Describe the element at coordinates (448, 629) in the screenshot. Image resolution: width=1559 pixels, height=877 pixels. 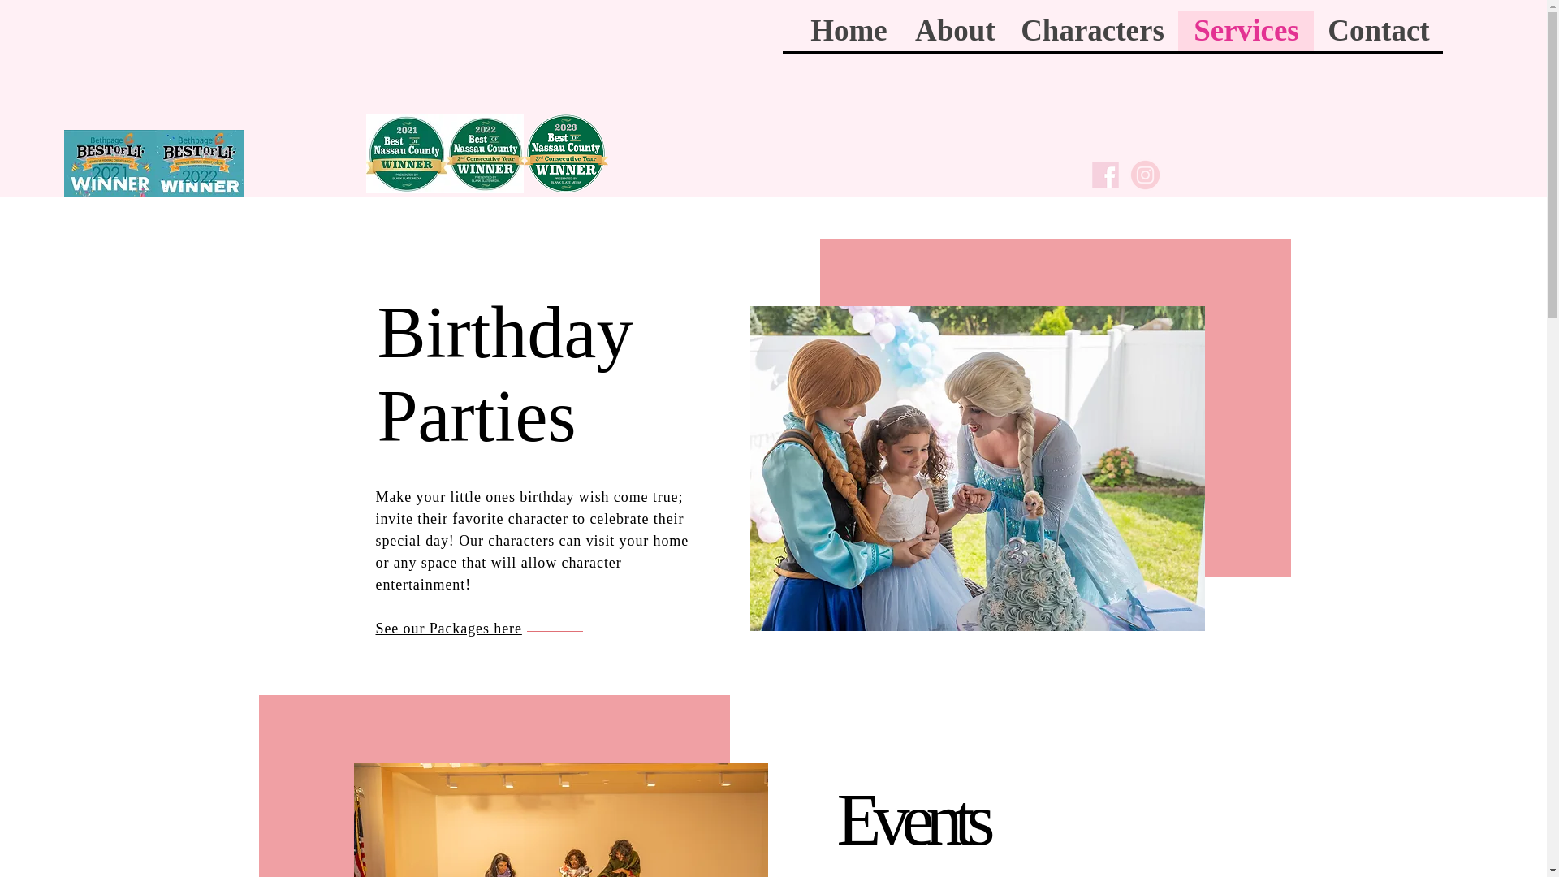
I see `See our Packages here` at that location.